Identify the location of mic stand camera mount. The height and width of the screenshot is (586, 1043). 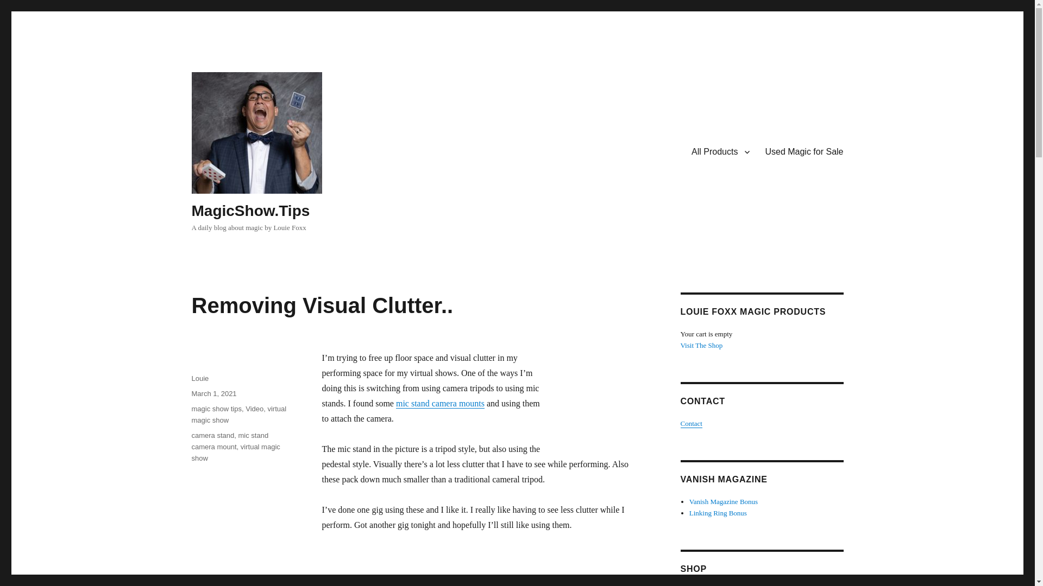
(229, 441).